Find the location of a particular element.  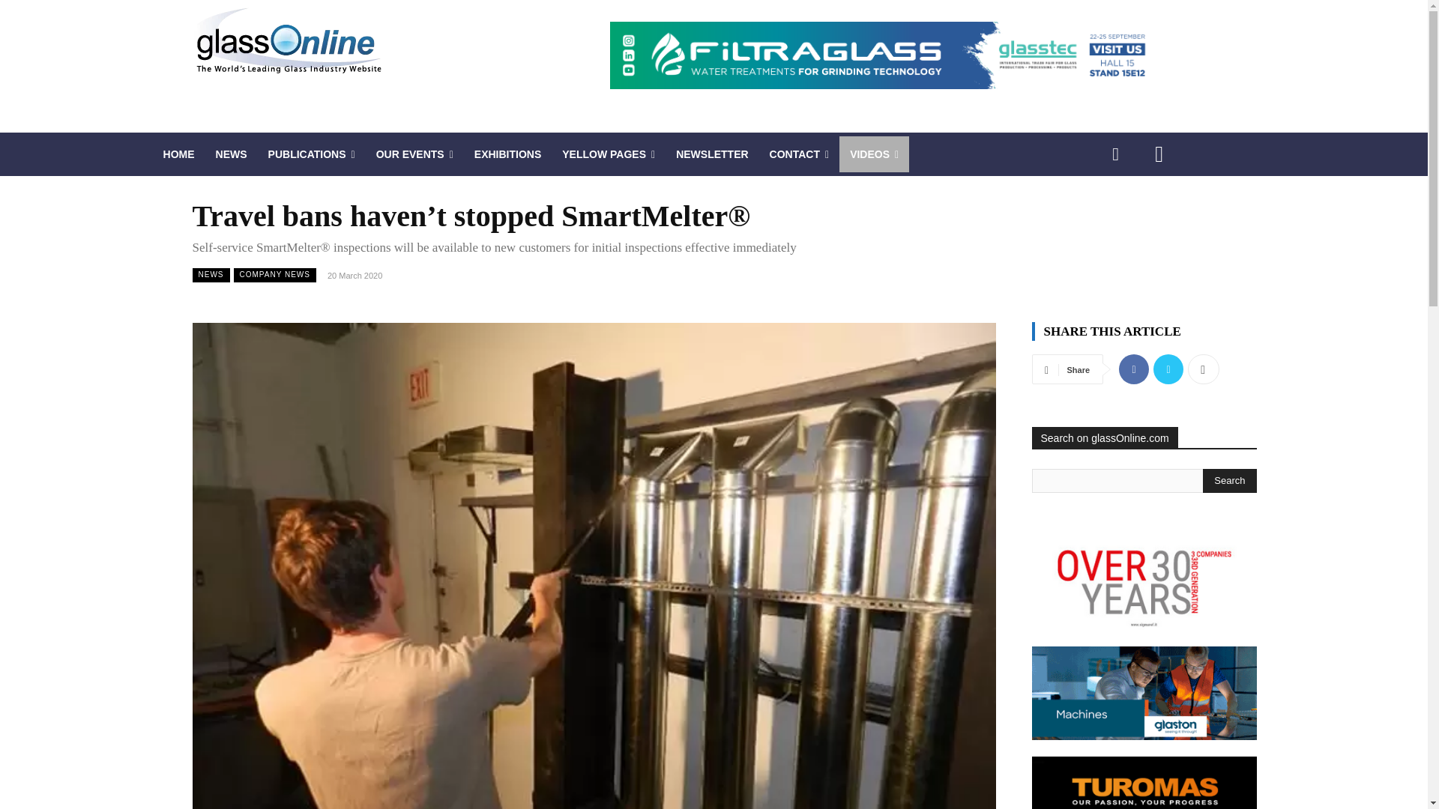

Search is located at coordinates (1229, 481).